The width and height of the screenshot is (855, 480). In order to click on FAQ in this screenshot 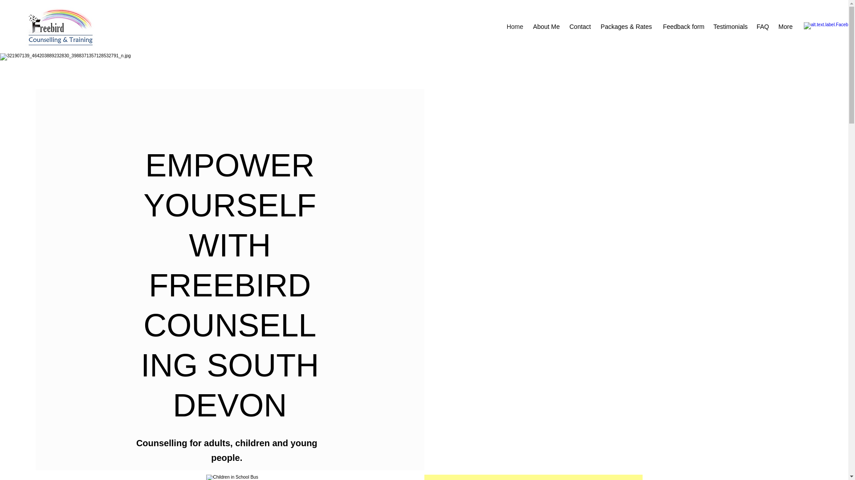, I will do `click(763, 27)`.